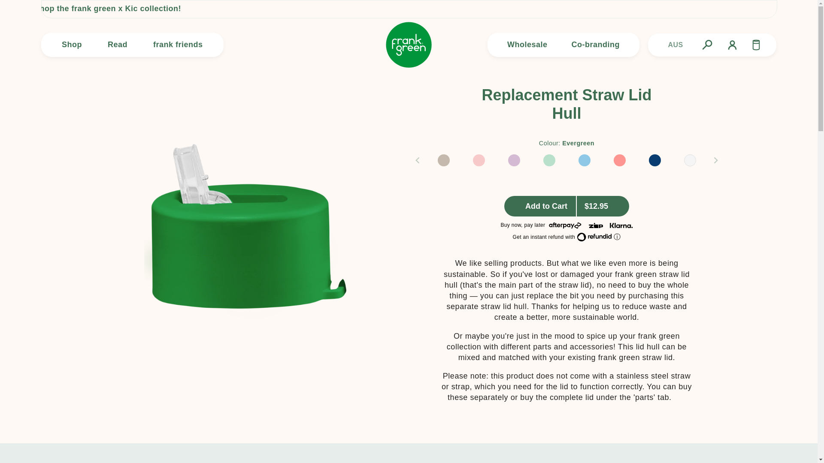 The image size is (824, 463). I want to click on Mint Gelato, so click(548, 160).